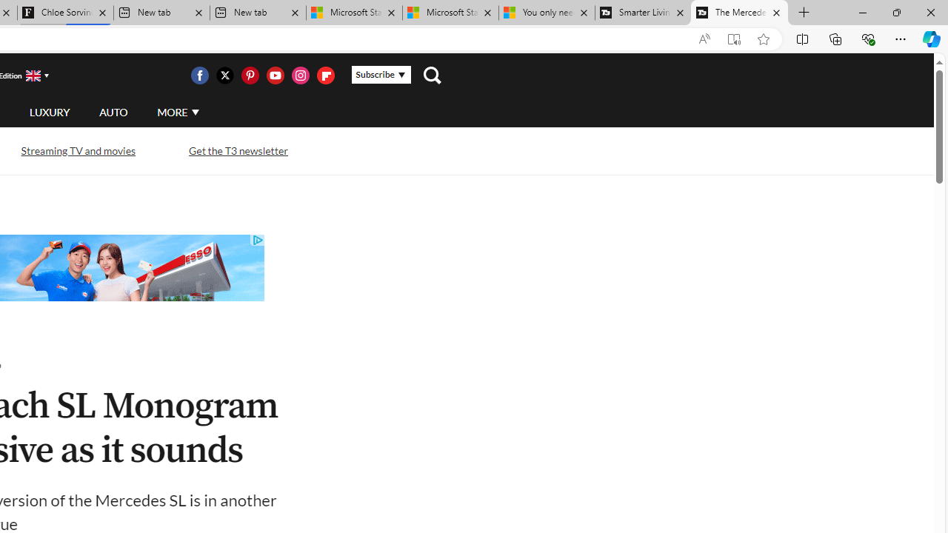 This screenshot has width=948, height=533. I want to click on Visit us on Flipboard, so click(325, 76).